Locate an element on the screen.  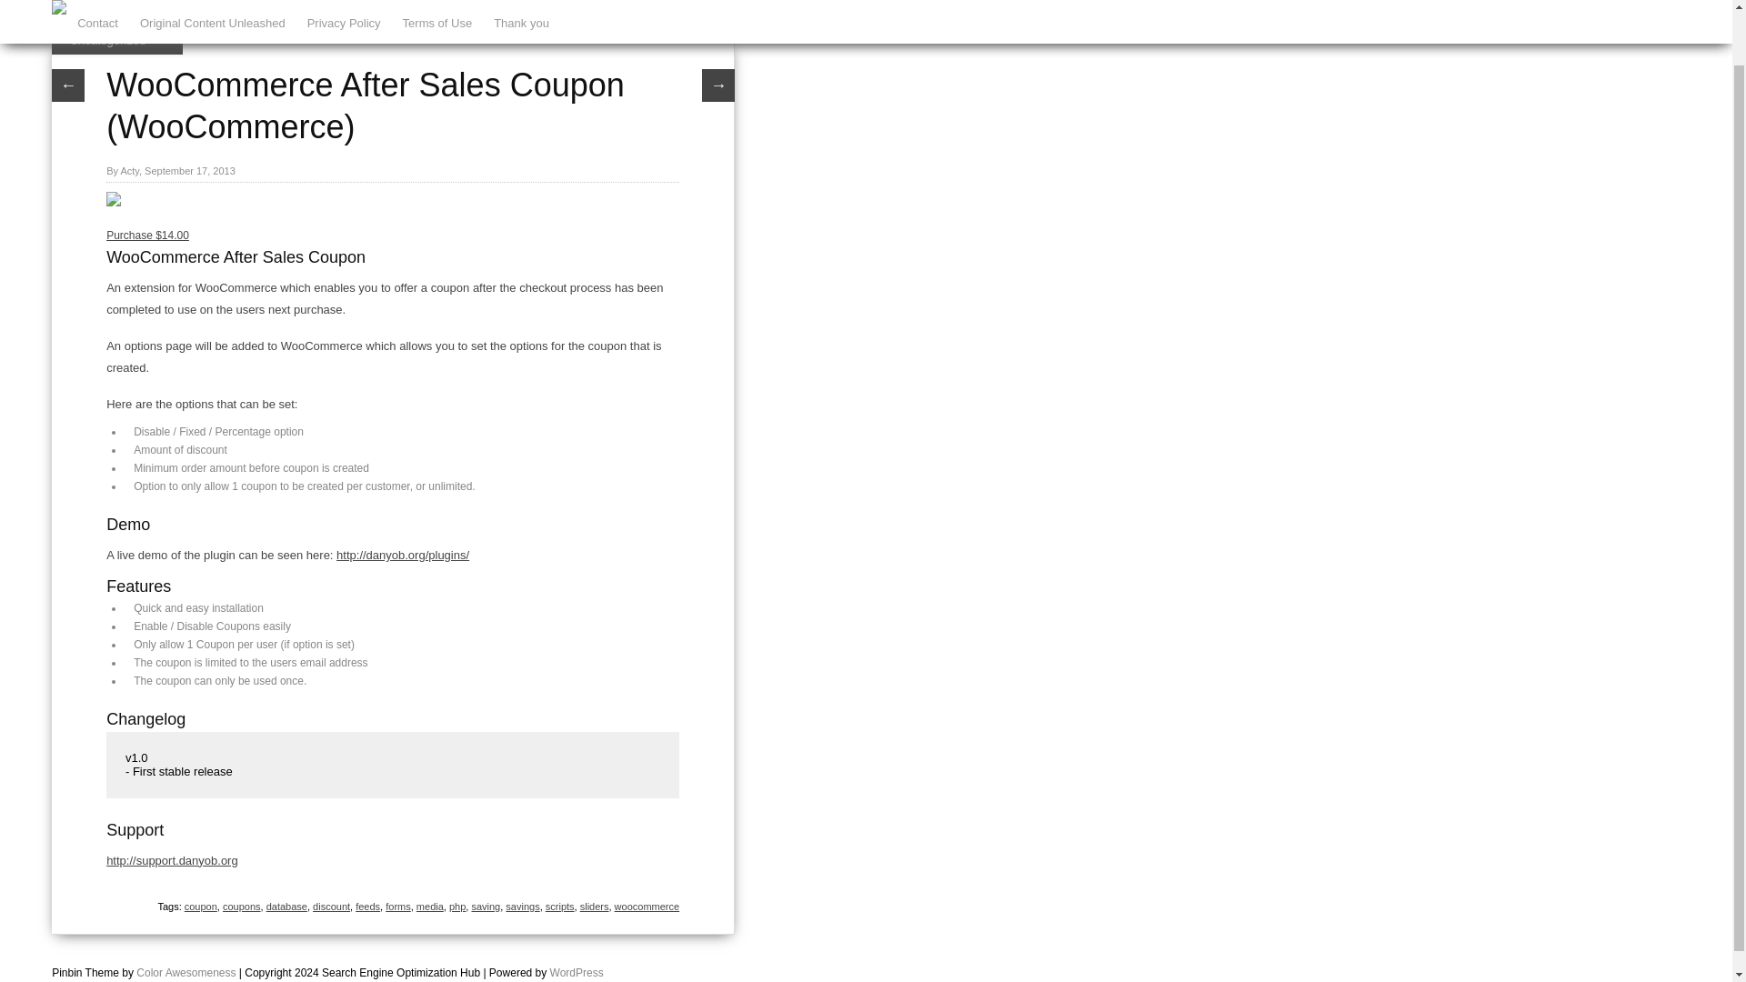
WordPress is located at coordinates (577, 972).